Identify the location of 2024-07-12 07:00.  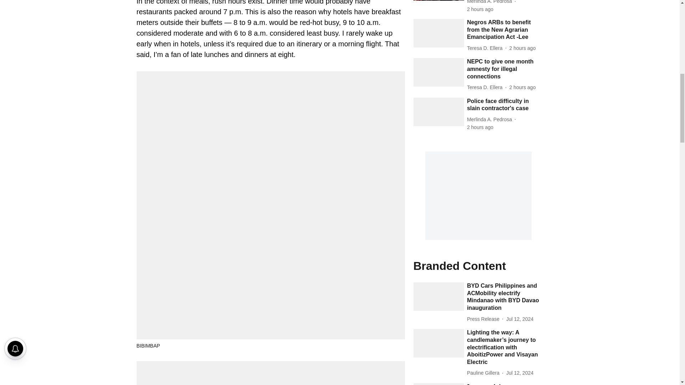
(519, 373).